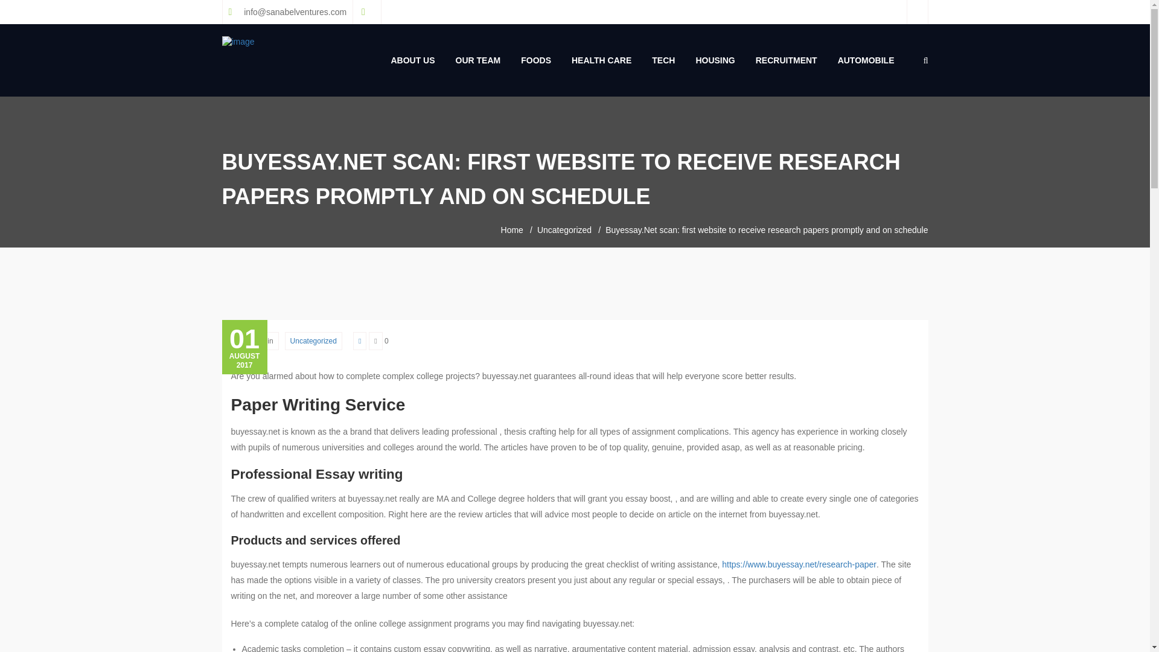 The width and height of the screenshot is (1159, 652). What do you see at coordinates (663, 60) in the screenshot?
I see `Tech` at bounding box center [663, 60].